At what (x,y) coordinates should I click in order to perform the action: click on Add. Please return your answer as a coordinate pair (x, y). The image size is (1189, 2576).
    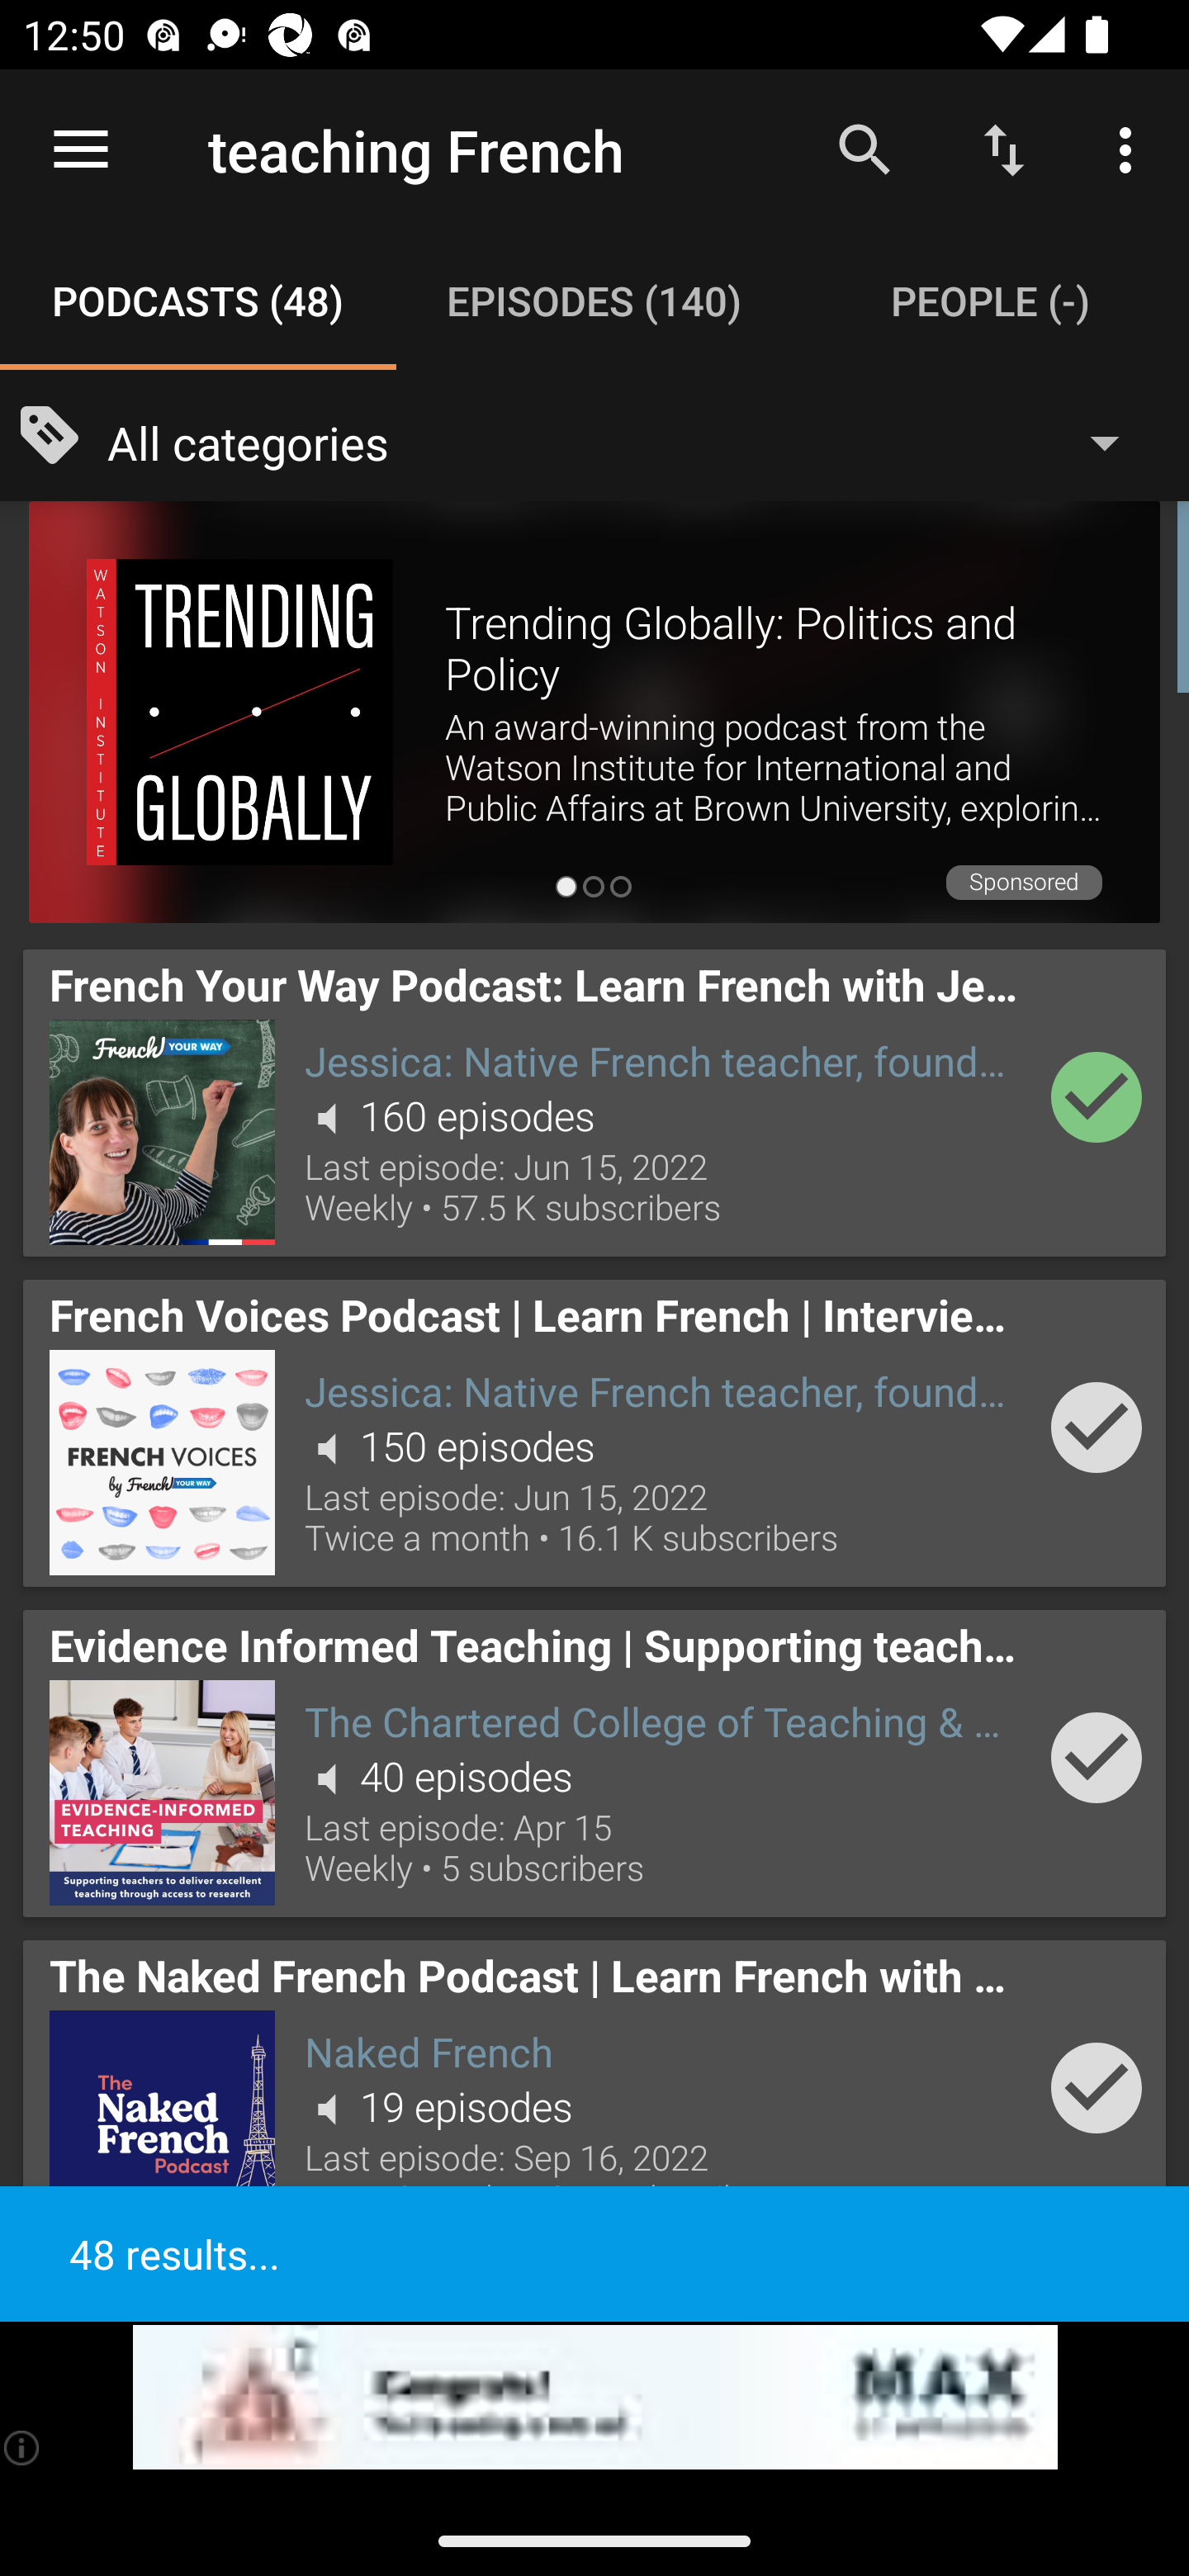
    Looking at the image, I should click on (1097, 2089).